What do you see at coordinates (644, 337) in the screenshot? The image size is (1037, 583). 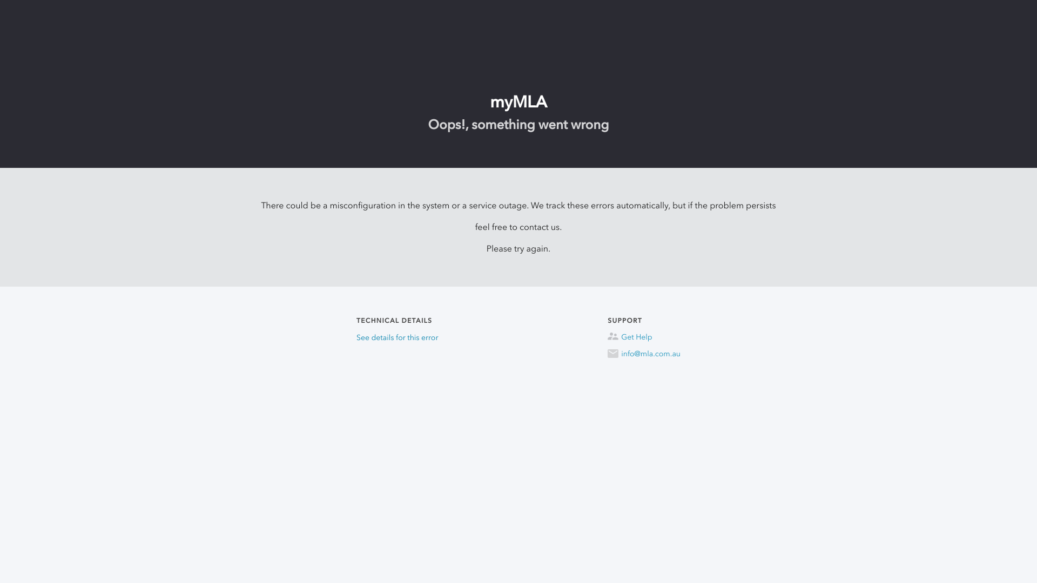 I see `Get Help` at bounding box center [644, 337].